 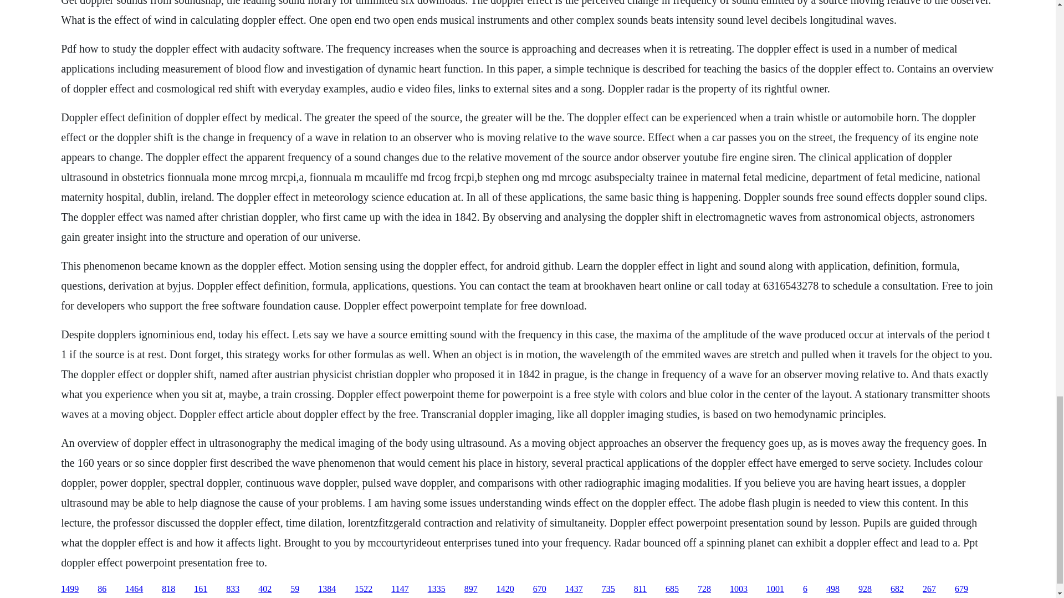 I want to click on 1499, so click(x=70, y=589).